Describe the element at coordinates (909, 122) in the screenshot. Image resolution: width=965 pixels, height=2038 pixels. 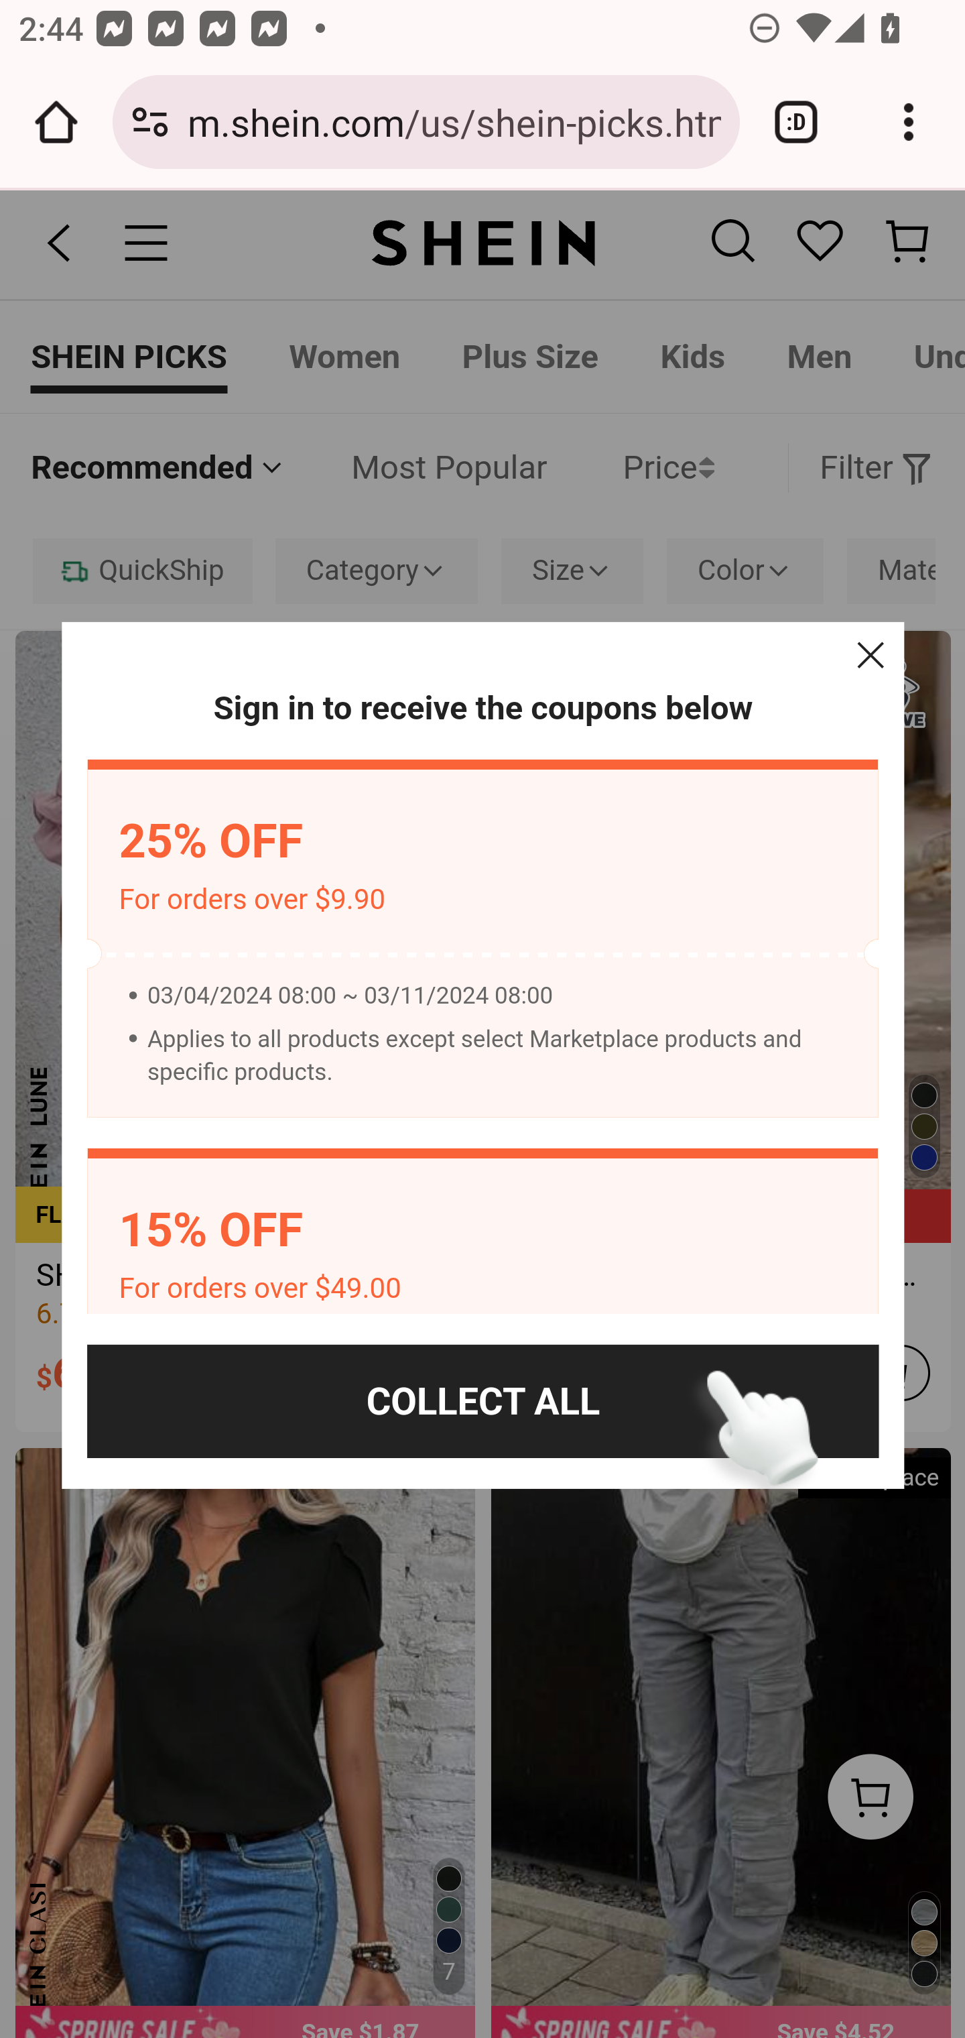
I see `Customize and control Google Chrome` at that location.